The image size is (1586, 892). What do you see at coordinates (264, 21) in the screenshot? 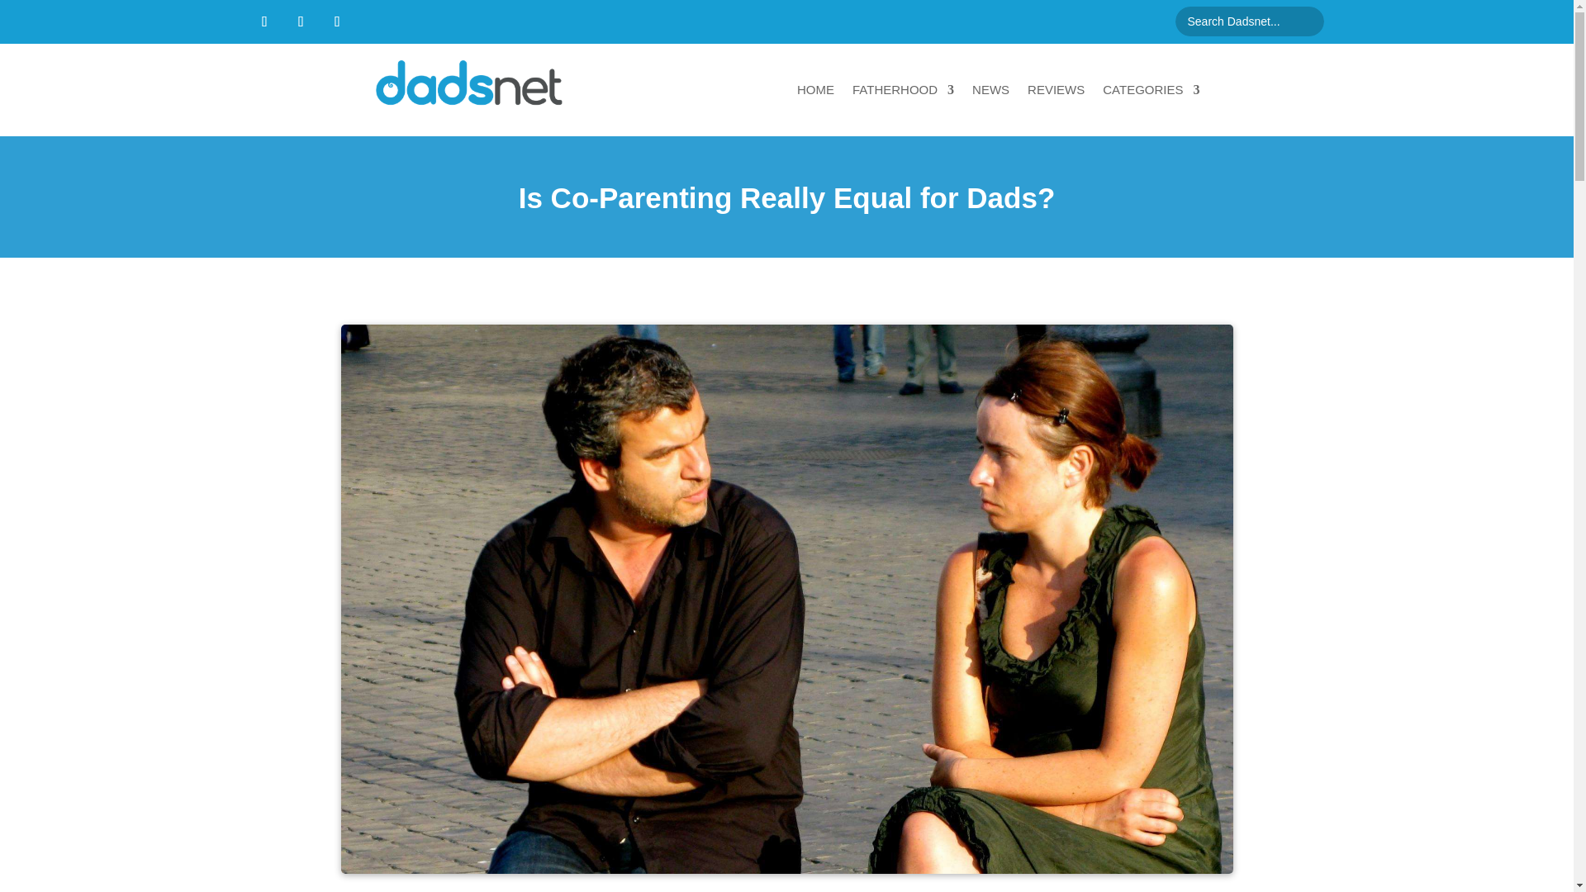
I see `Follow on Facebook` at bounding box center [264, 21].